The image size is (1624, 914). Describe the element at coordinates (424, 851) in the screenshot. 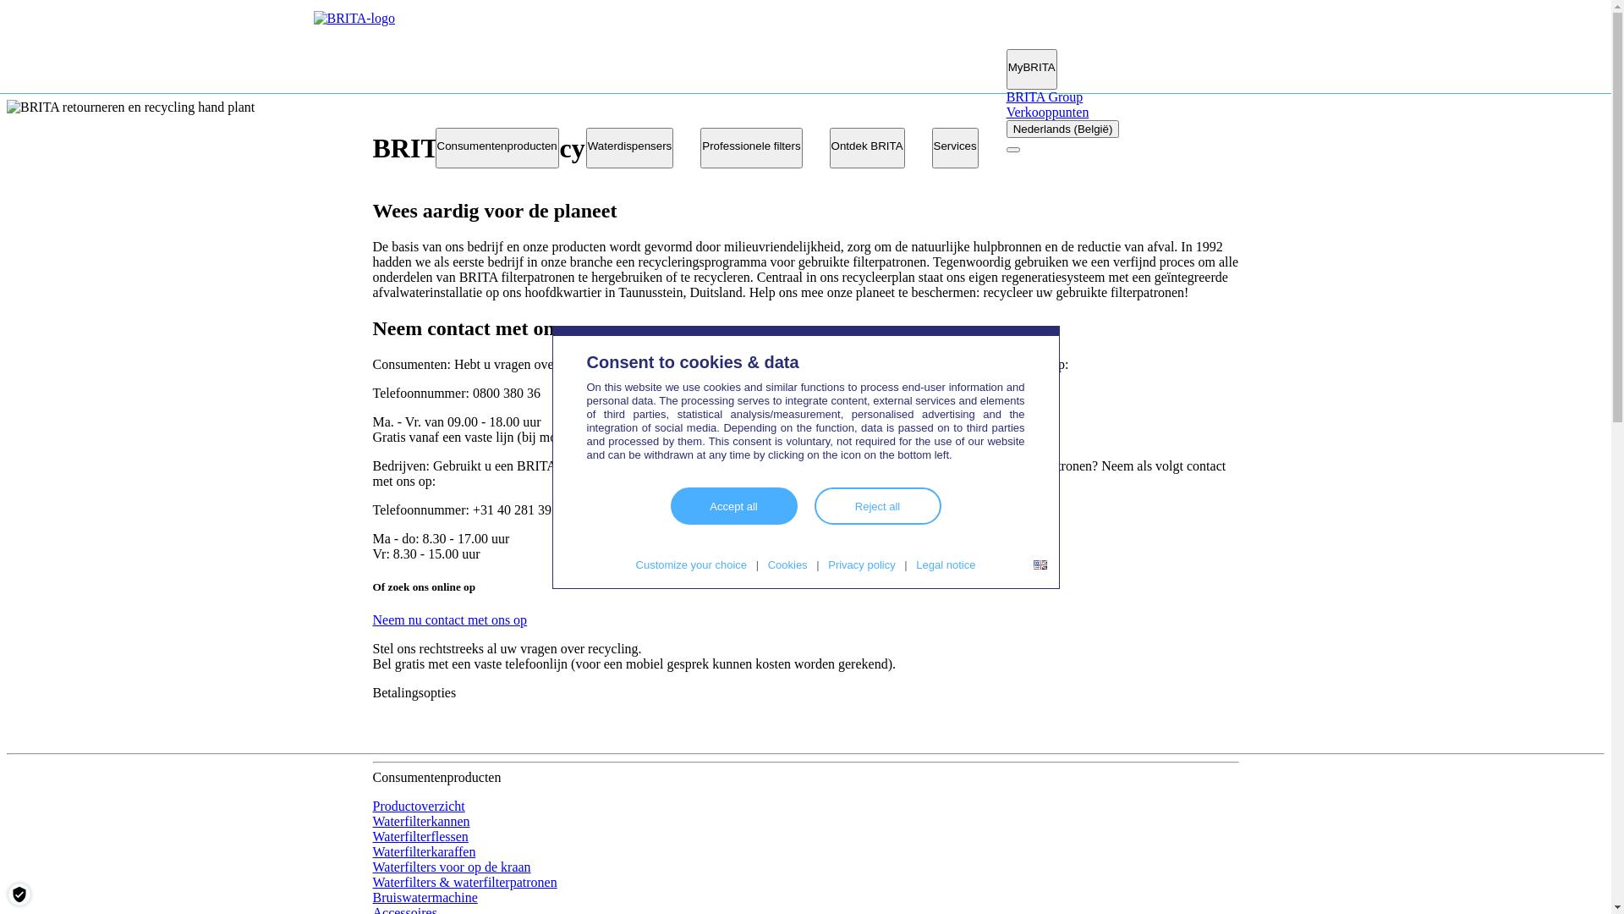

I see `Waterfilterkaraffen` at that location.